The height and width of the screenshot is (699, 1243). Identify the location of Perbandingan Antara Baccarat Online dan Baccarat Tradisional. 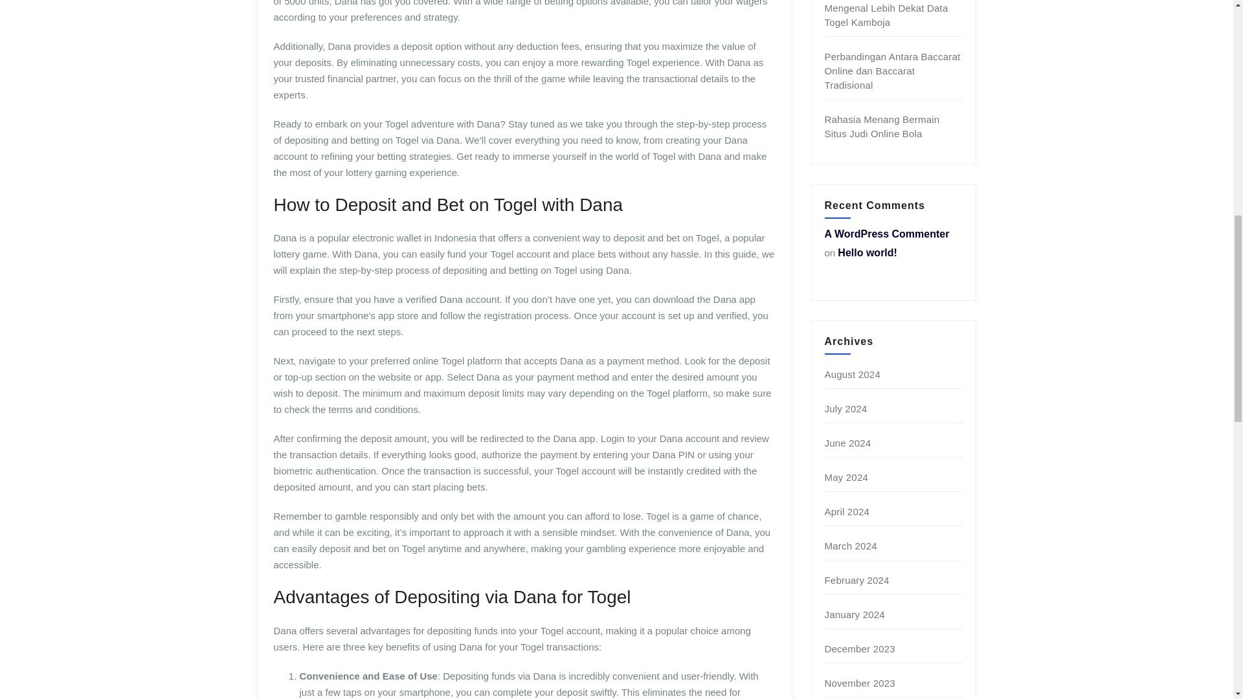
(893, 71).